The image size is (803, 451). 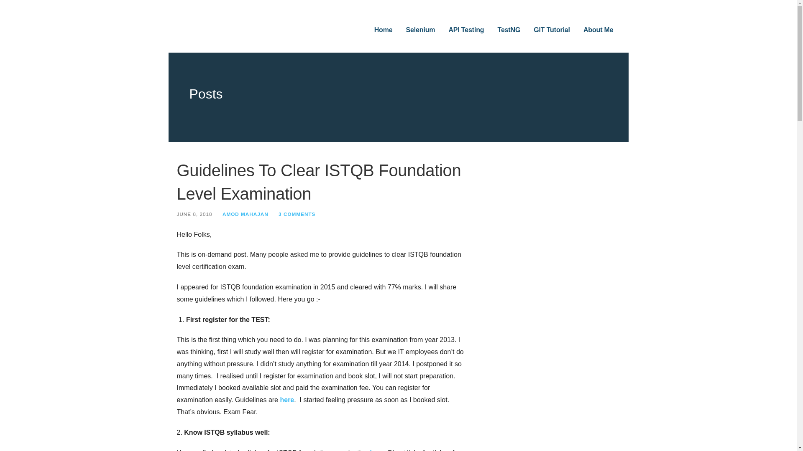 What do you see at coordinates (552, 30) in the screenshot?
I see `GIT Tutorial` at bounding box center [552, 30].